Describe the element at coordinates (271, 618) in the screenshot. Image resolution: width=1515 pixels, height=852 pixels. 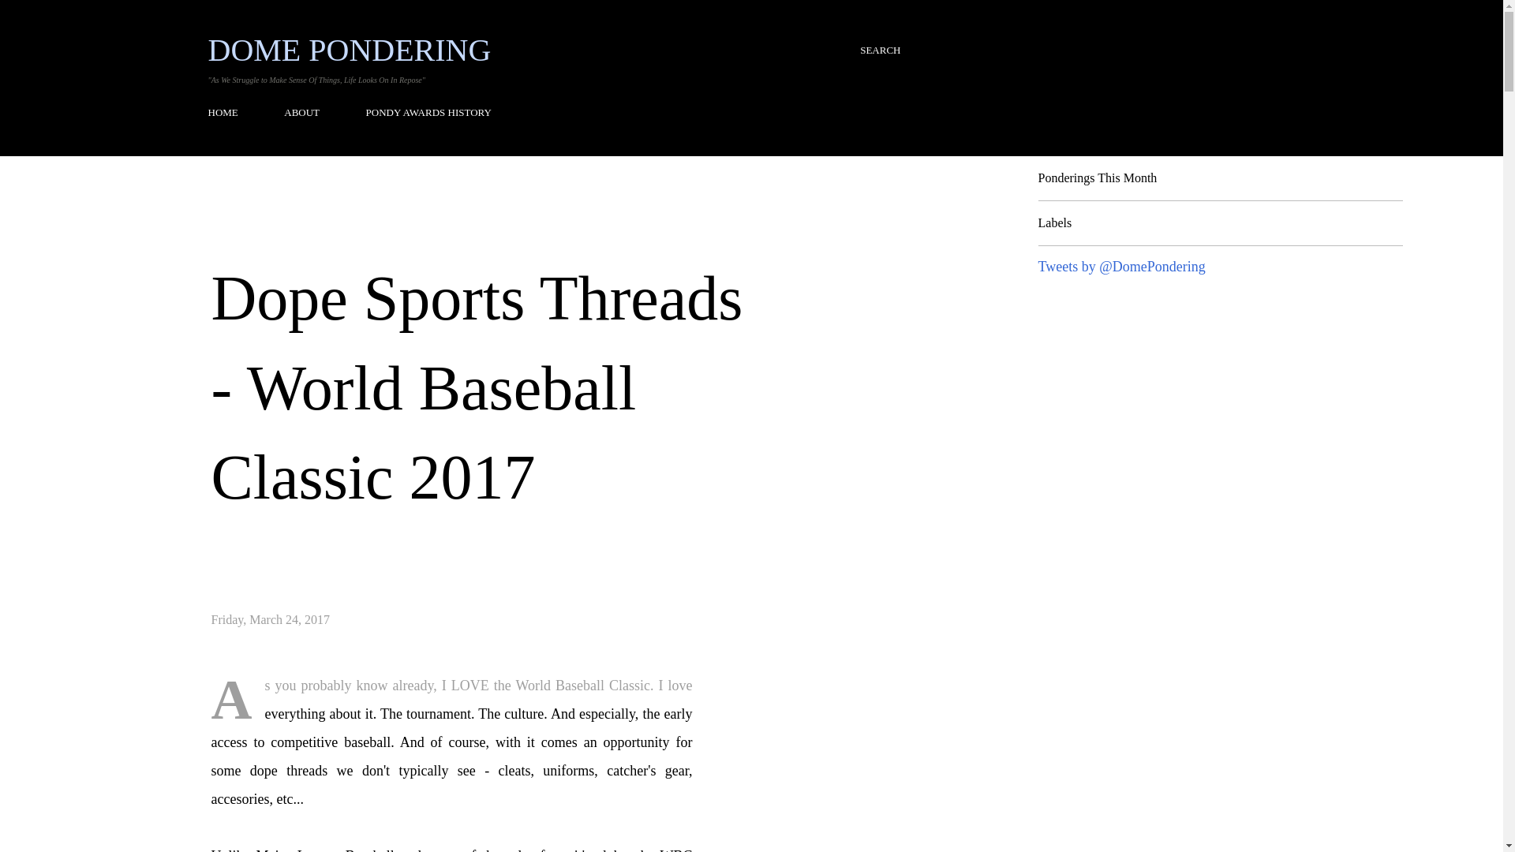
I see `Friday, March 24, 2017` at that location.